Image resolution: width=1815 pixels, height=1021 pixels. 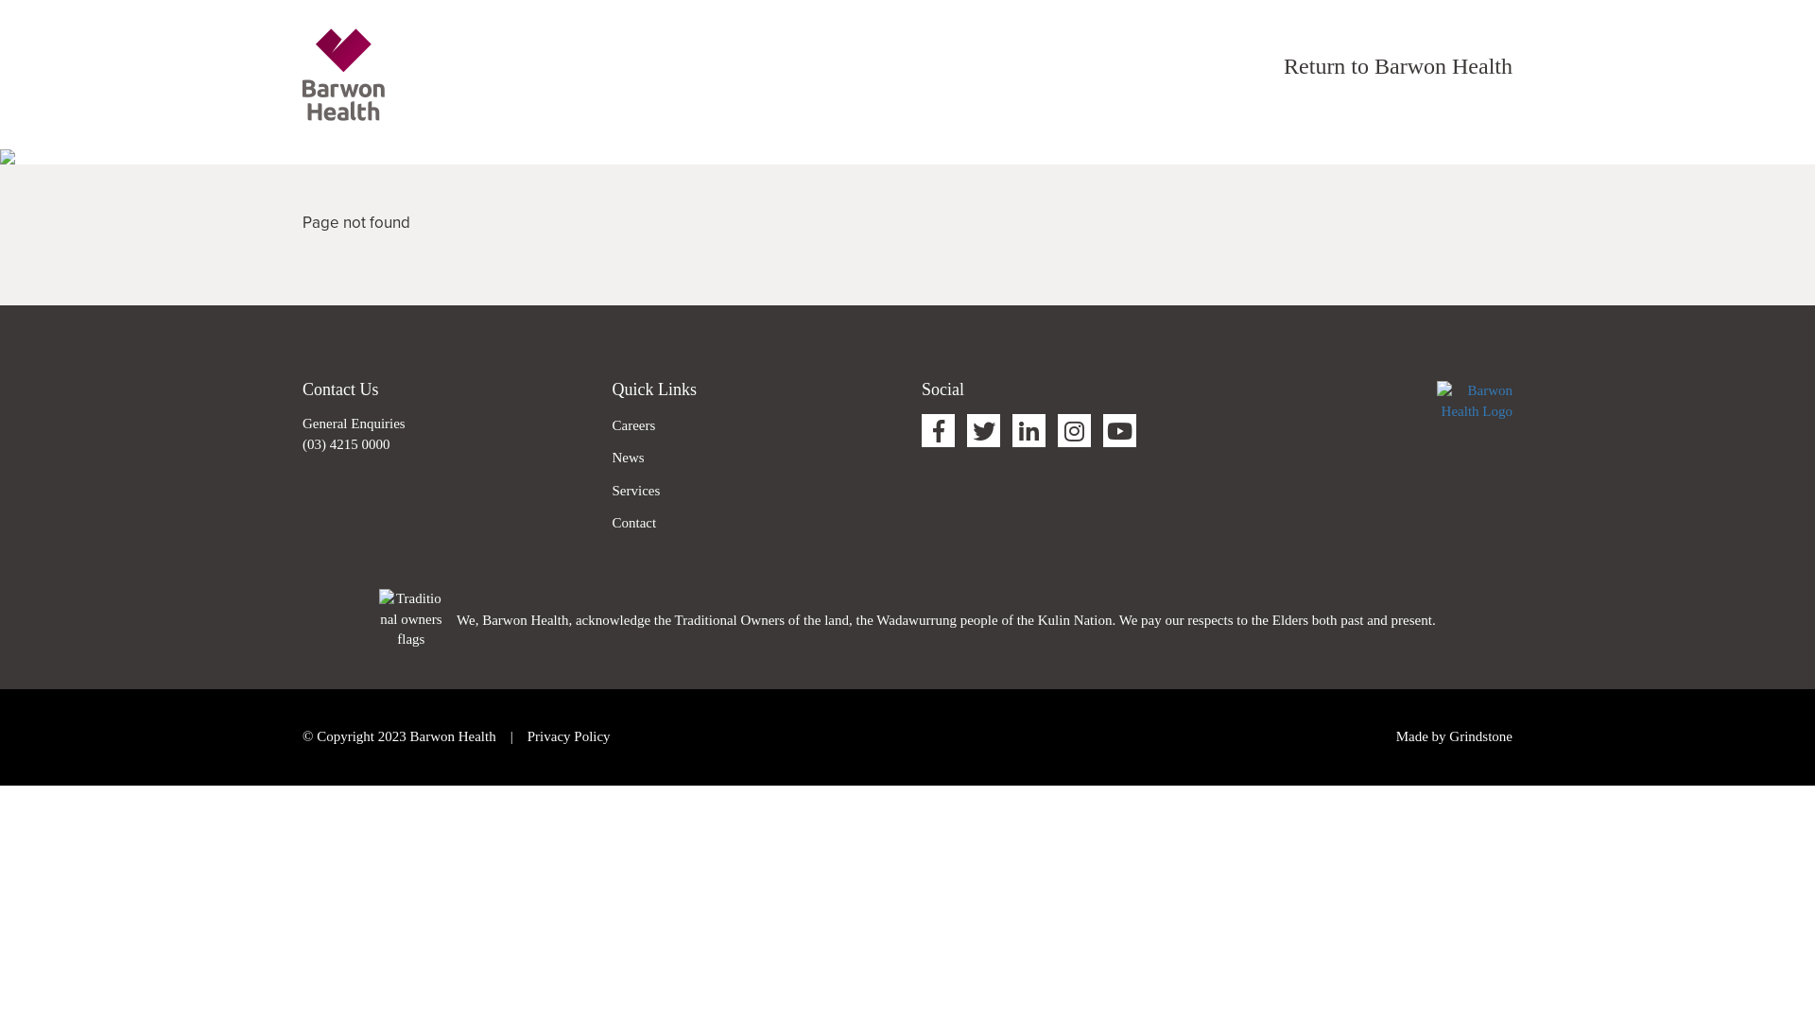 I want to click on BH Gifts Benefits, so click(x=344, y=74).